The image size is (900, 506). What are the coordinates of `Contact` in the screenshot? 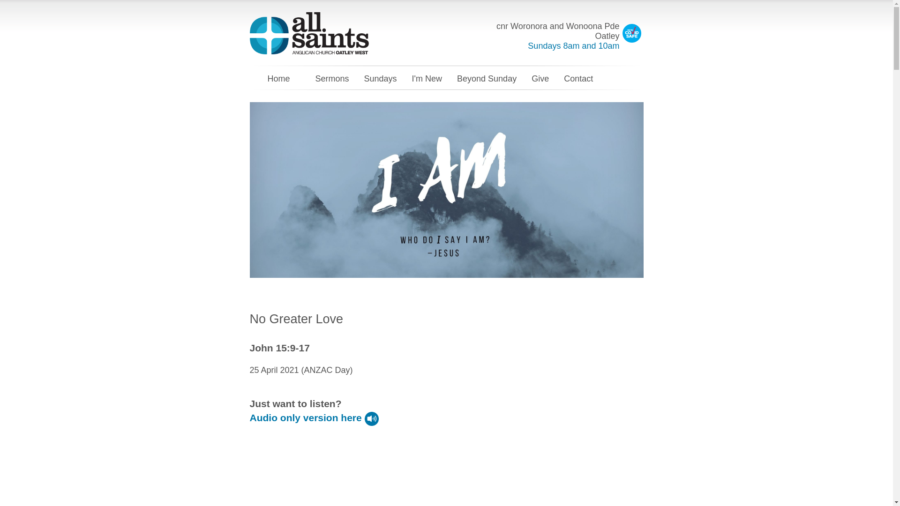 It's located at (578, 79).